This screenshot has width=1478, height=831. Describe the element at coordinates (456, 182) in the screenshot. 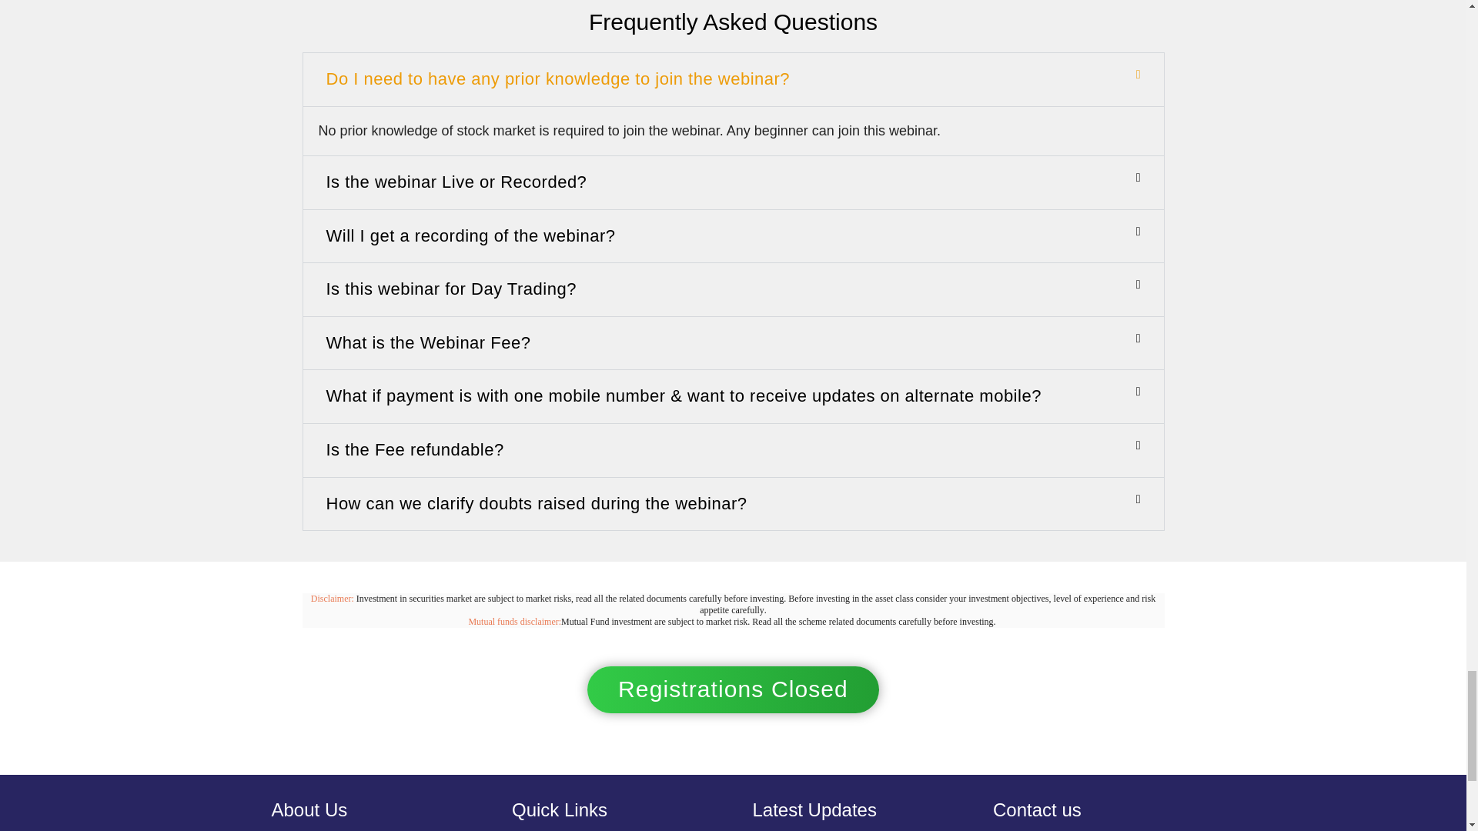

I see `Is the webinar Live or Recorded?` at that location.